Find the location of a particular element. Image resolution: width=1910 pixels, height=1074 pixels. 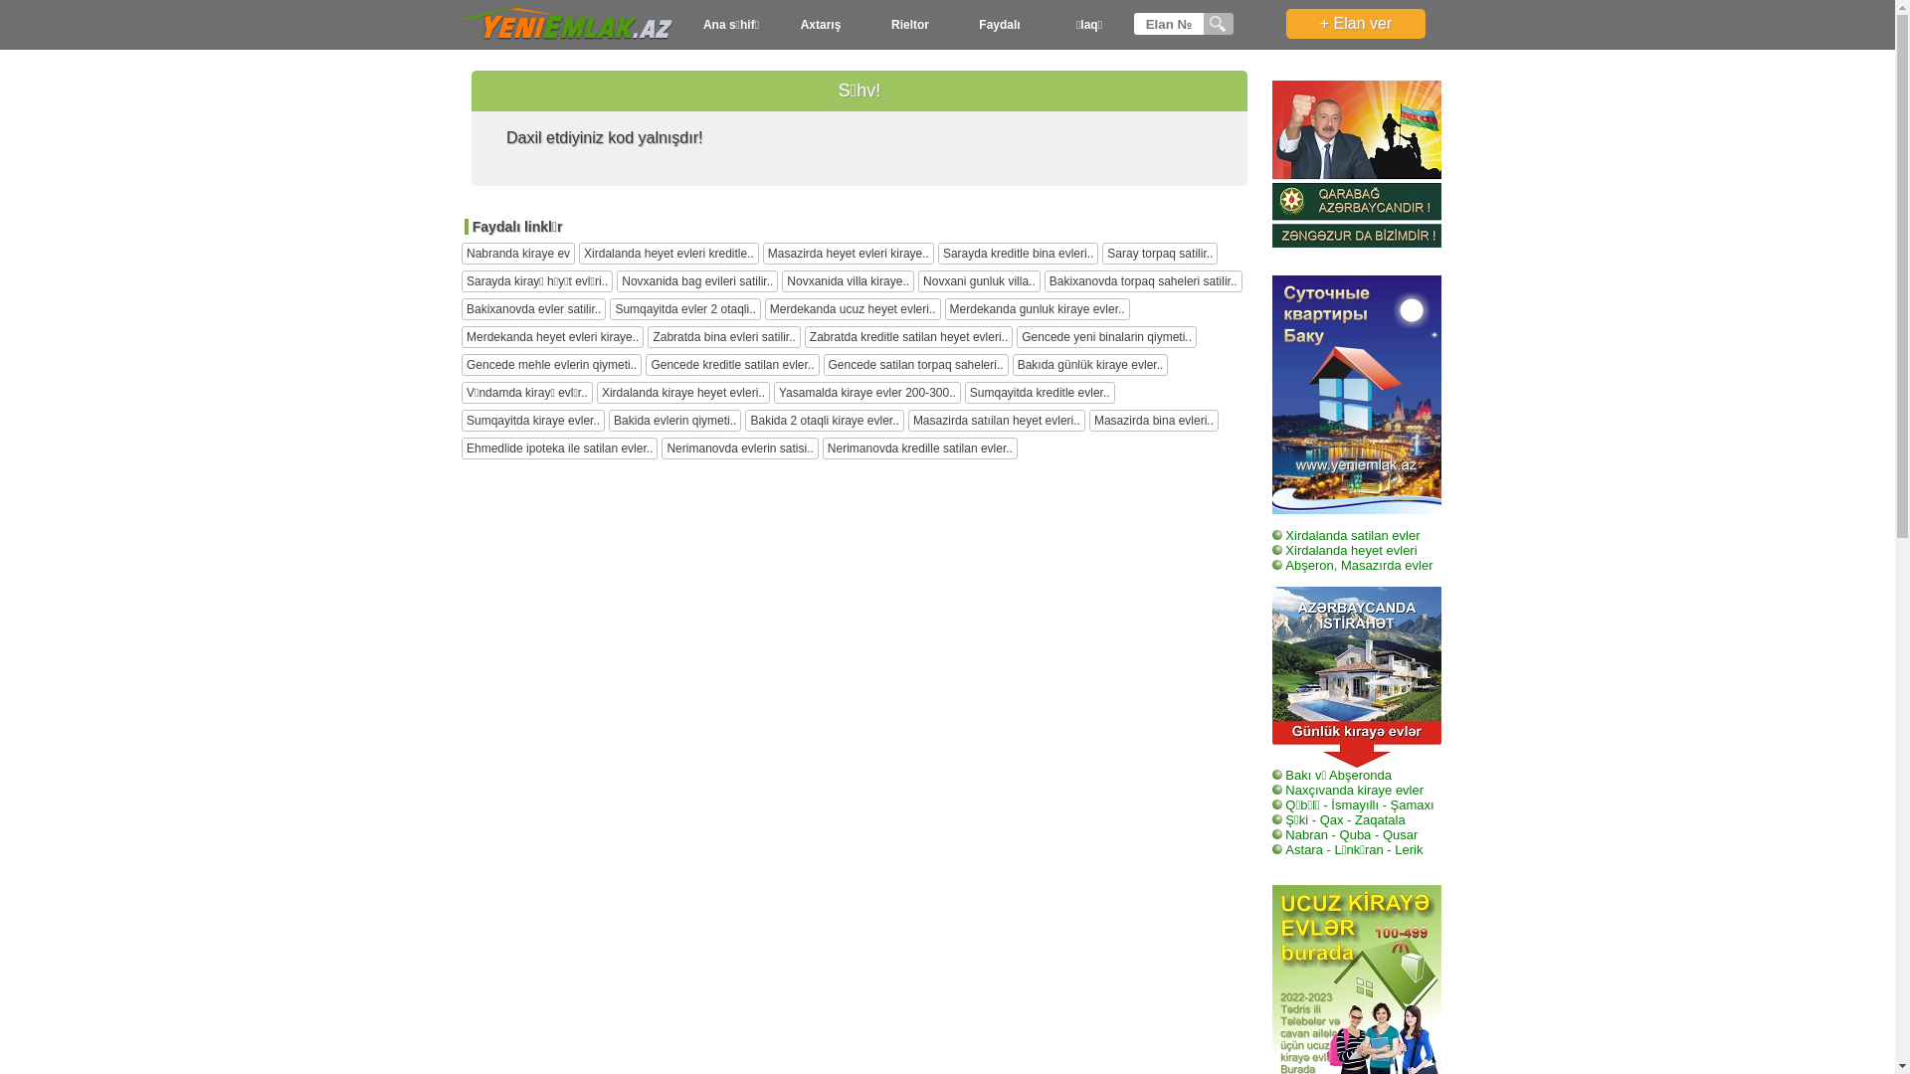

Novxanida villa kiraye.. is located at coordinates (848, 281).